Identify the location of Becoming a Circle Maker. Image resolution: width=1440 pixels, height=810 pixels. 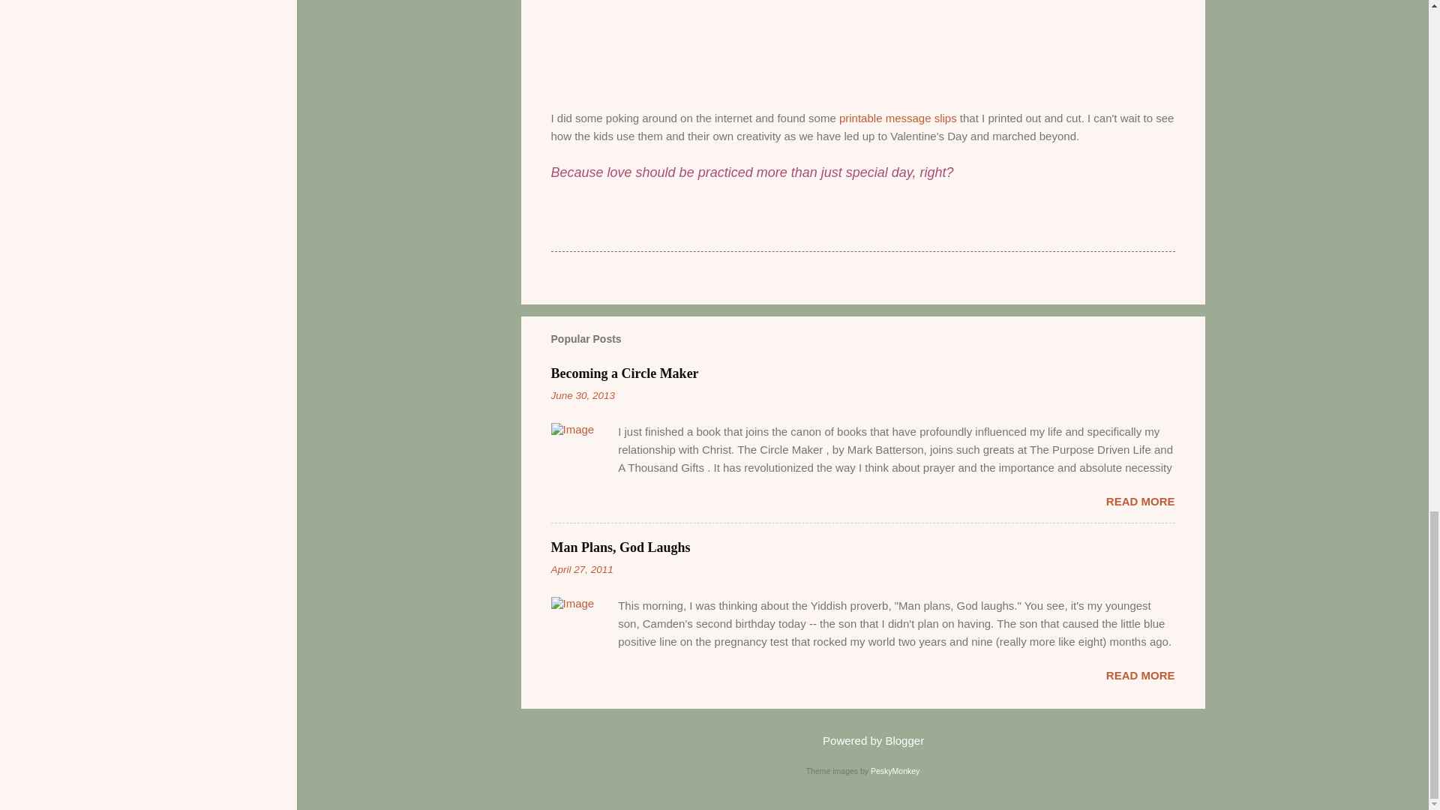
(624, 373).